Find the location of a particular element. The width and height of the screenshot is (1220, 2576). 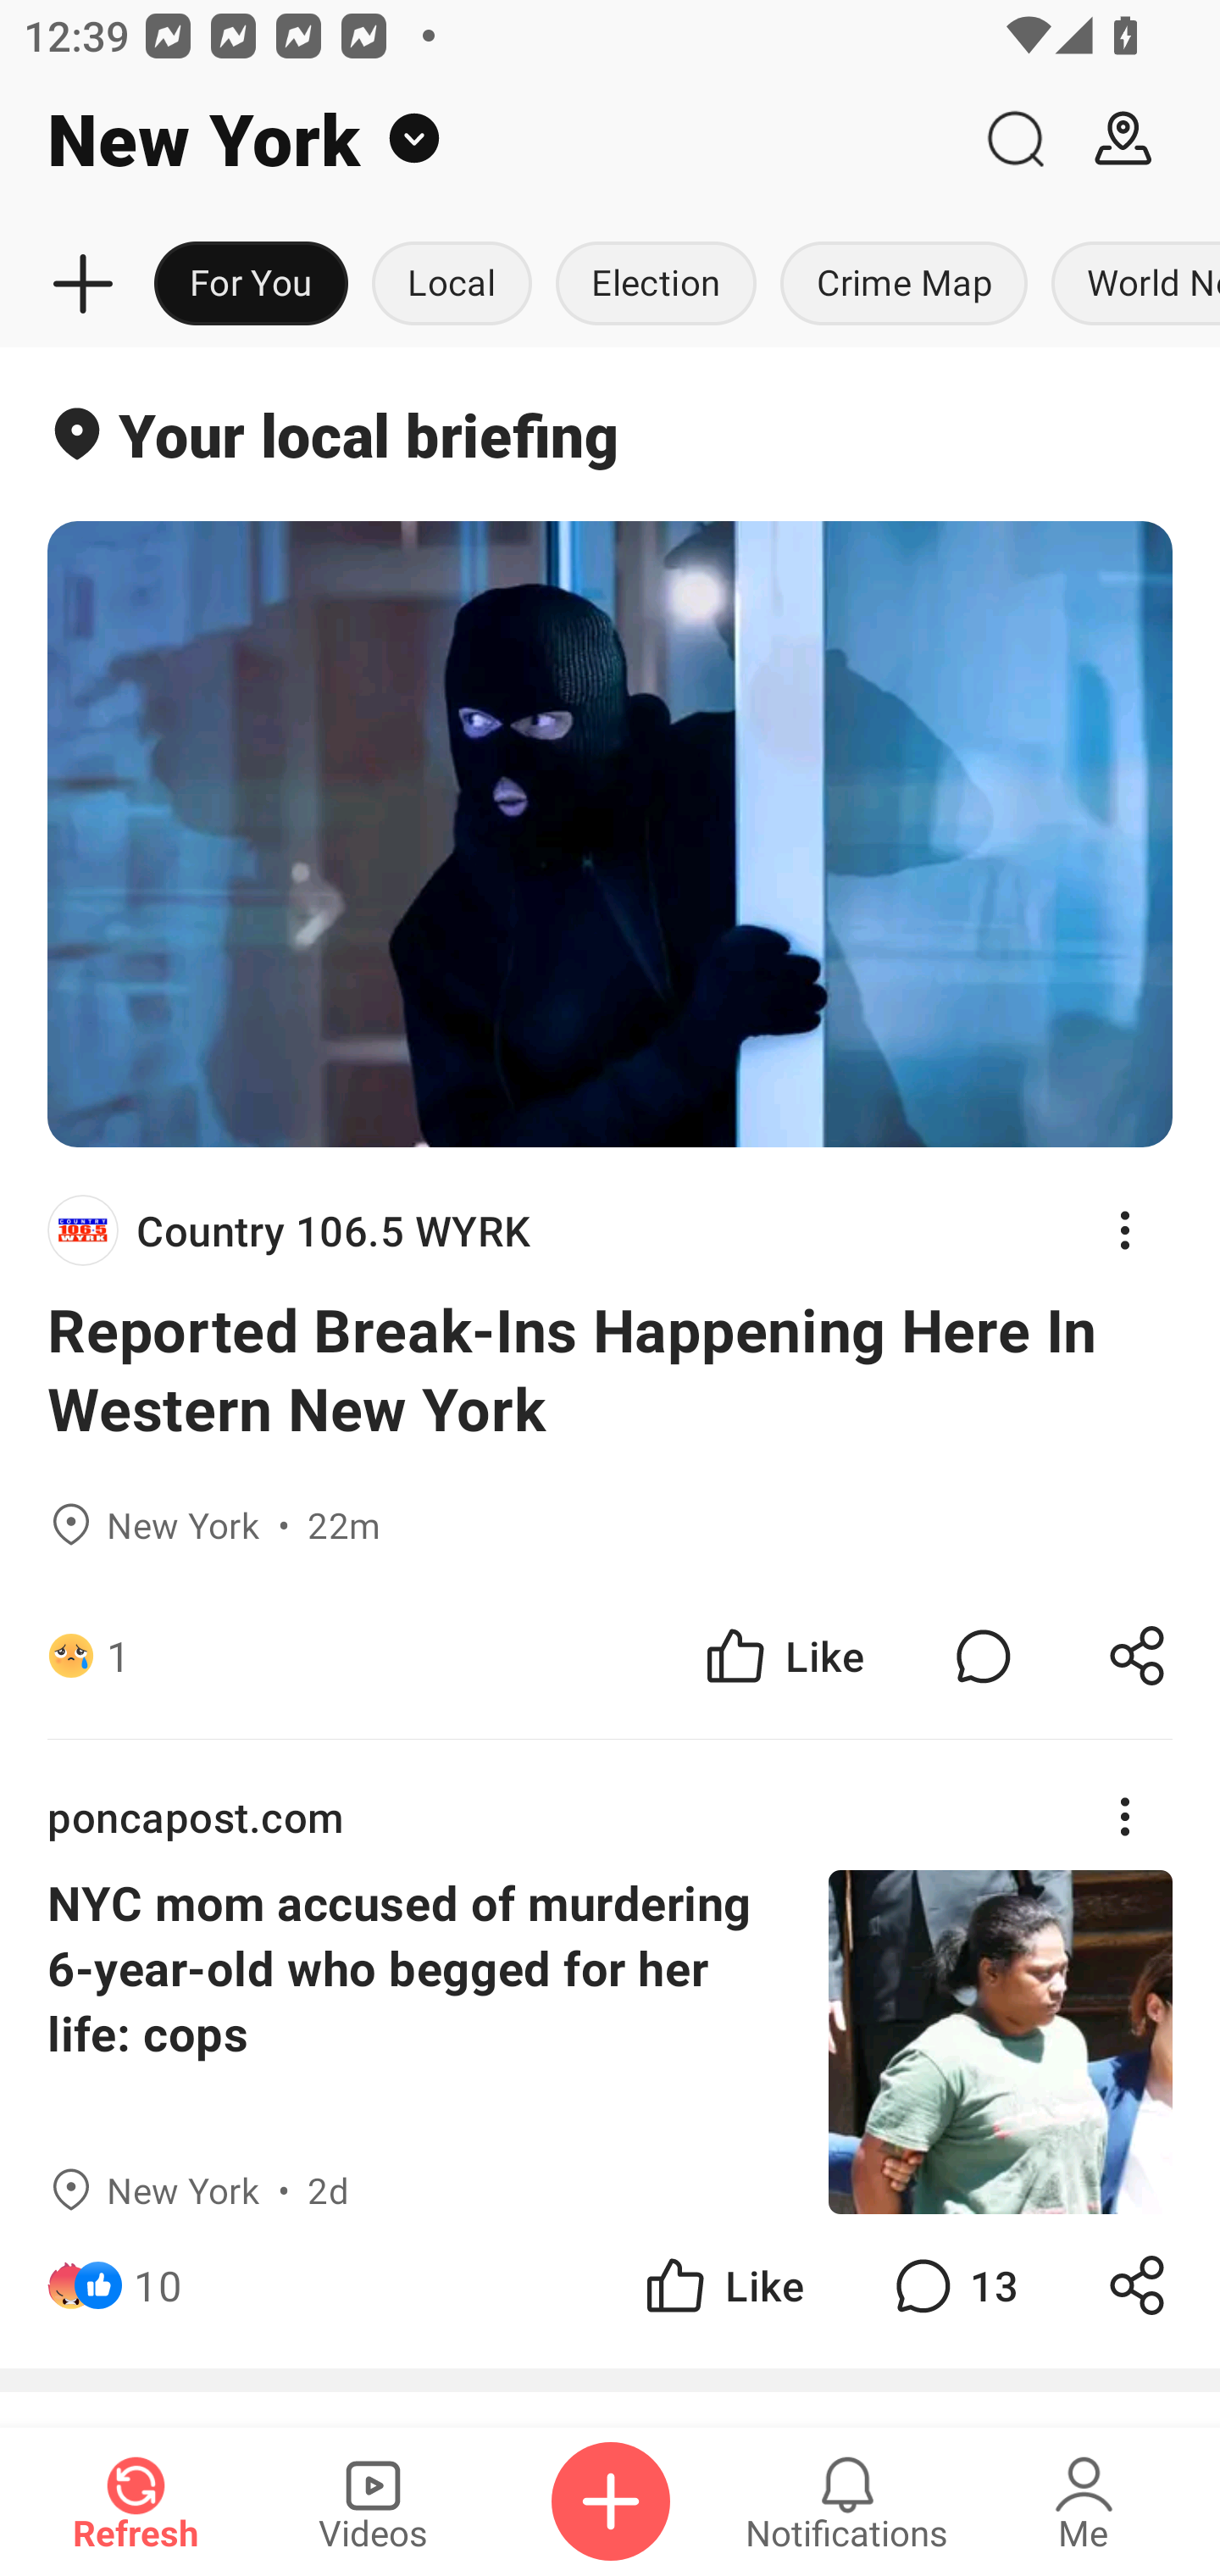

Like is located at coordinates (722, 2286).